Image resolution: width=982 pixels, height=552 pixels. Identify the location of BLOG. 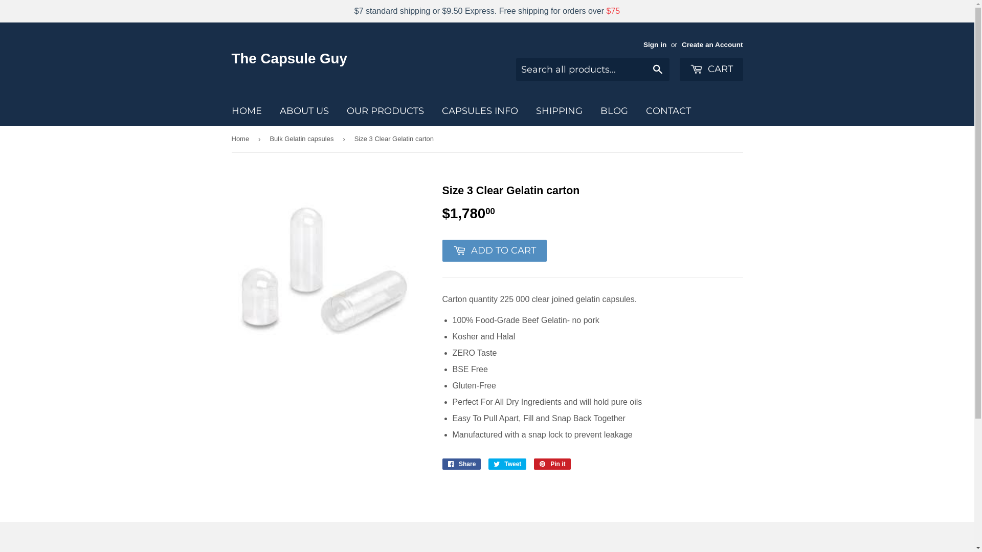
(614, 111).